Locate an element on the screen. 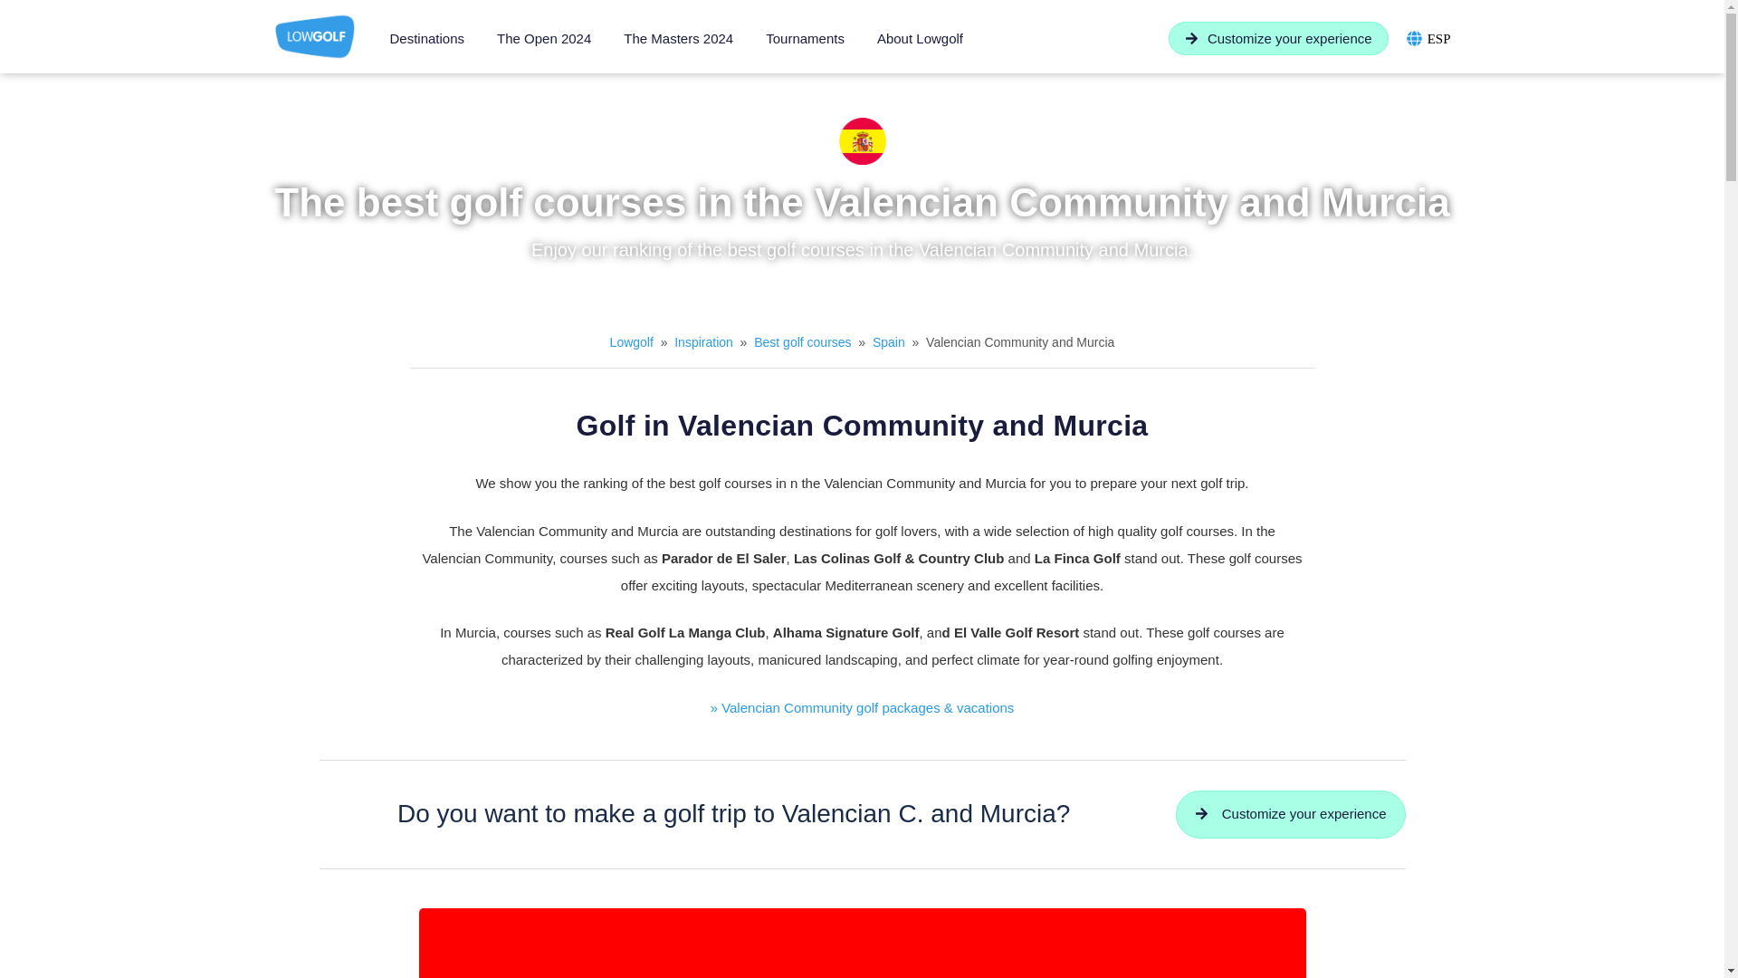 The height and width of the screenshot is (978, 1738). Tournaments is located at coordinates (804, 38).